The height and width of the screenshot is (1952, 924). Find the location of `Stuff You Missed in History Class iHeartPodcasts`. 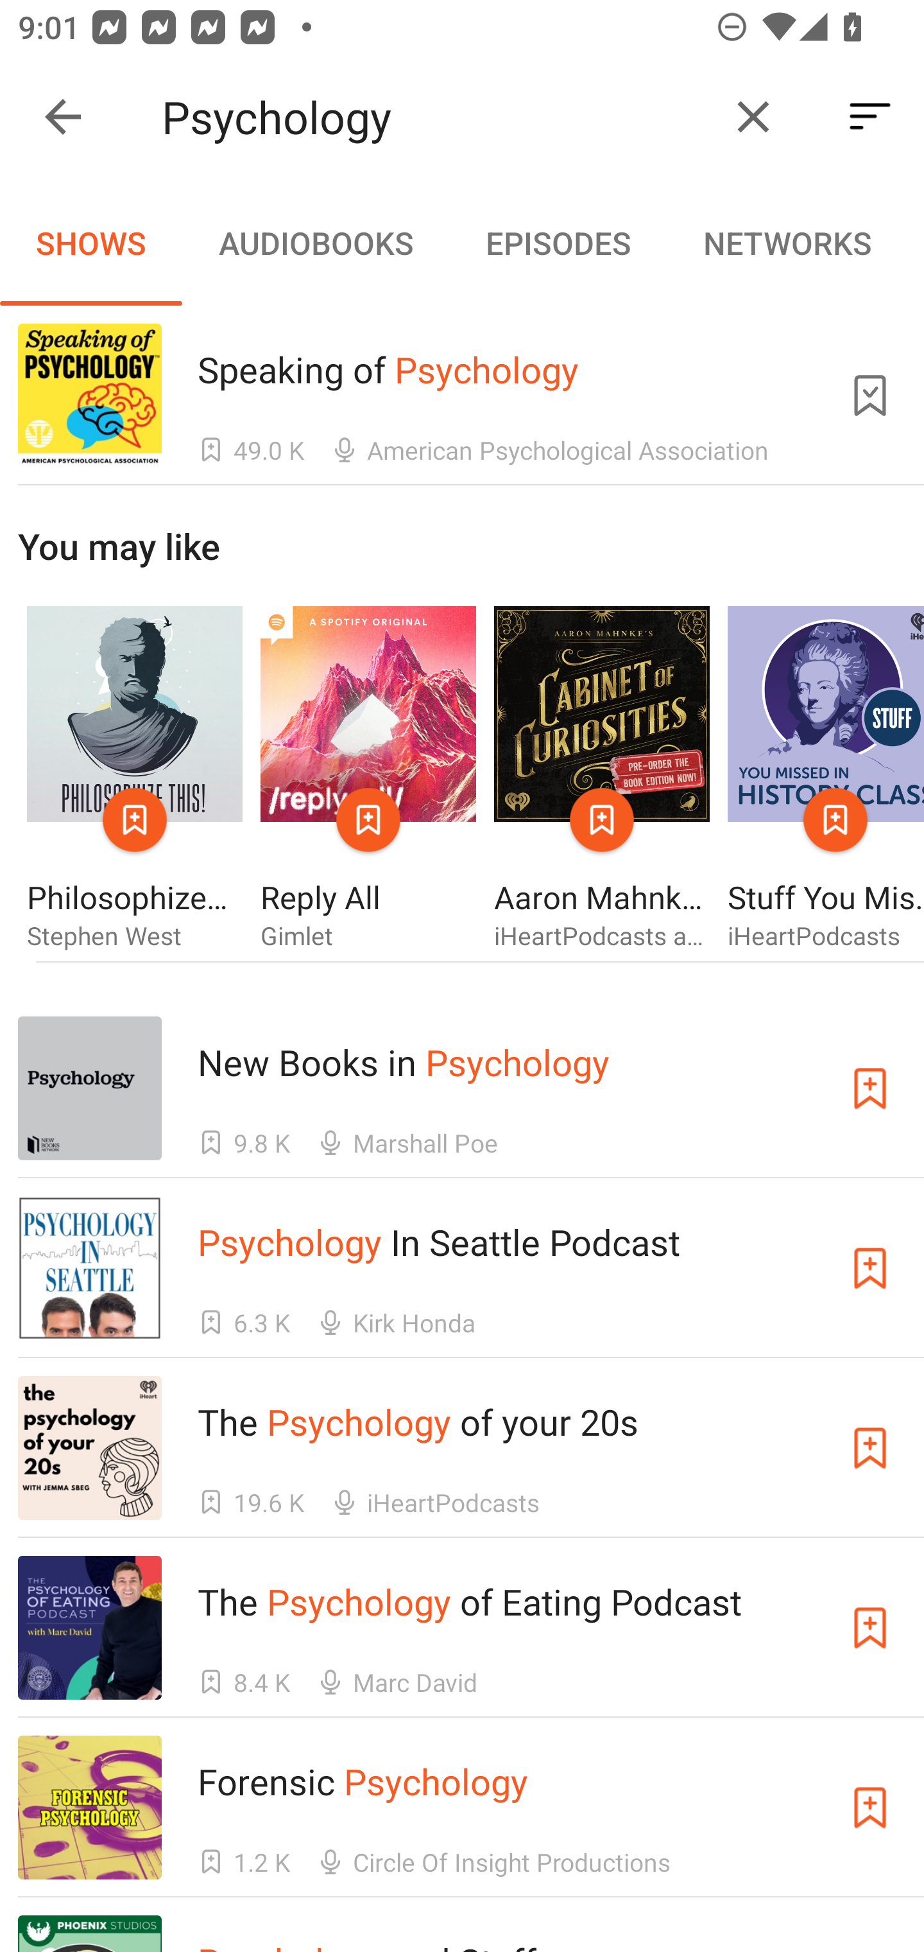

Stuff You Missed in History Class iHeartPodcasts is located at coordinates (826, 780).